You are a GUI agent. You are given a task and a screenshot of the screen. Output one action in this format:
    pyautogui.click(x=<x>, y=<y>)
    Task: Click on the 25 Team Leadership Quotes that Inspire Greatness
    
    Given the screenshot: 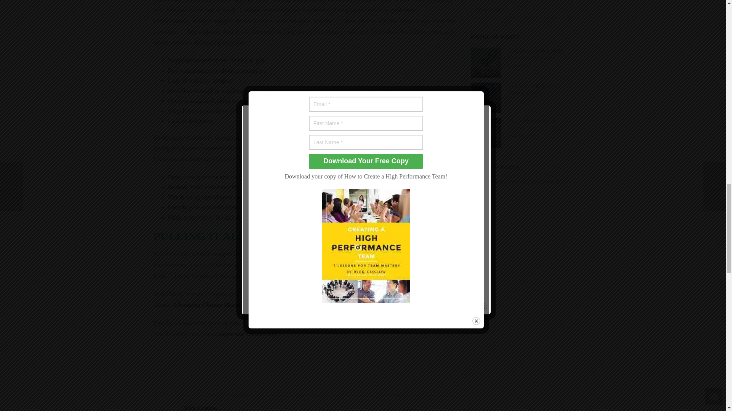 What is the action you would take?
    pyautogui.click(x=486, y=63)
    